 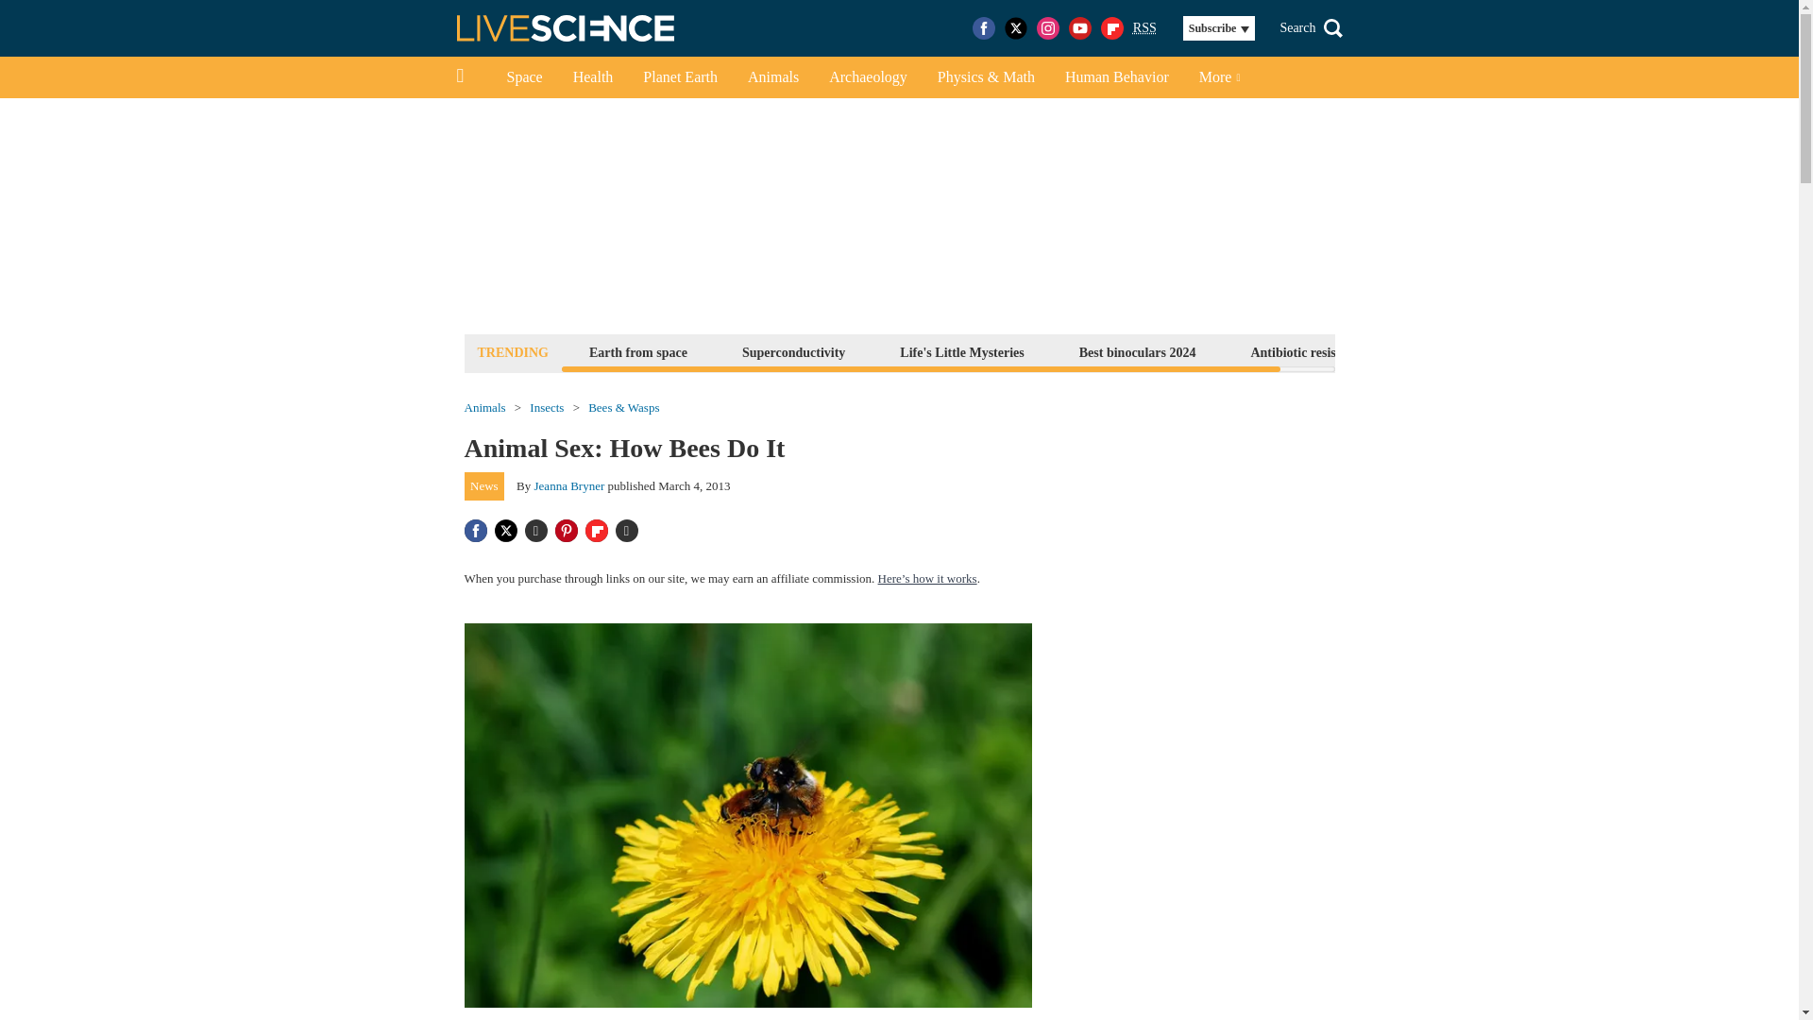 I want to click on Animals, so click(x=484, y=408).